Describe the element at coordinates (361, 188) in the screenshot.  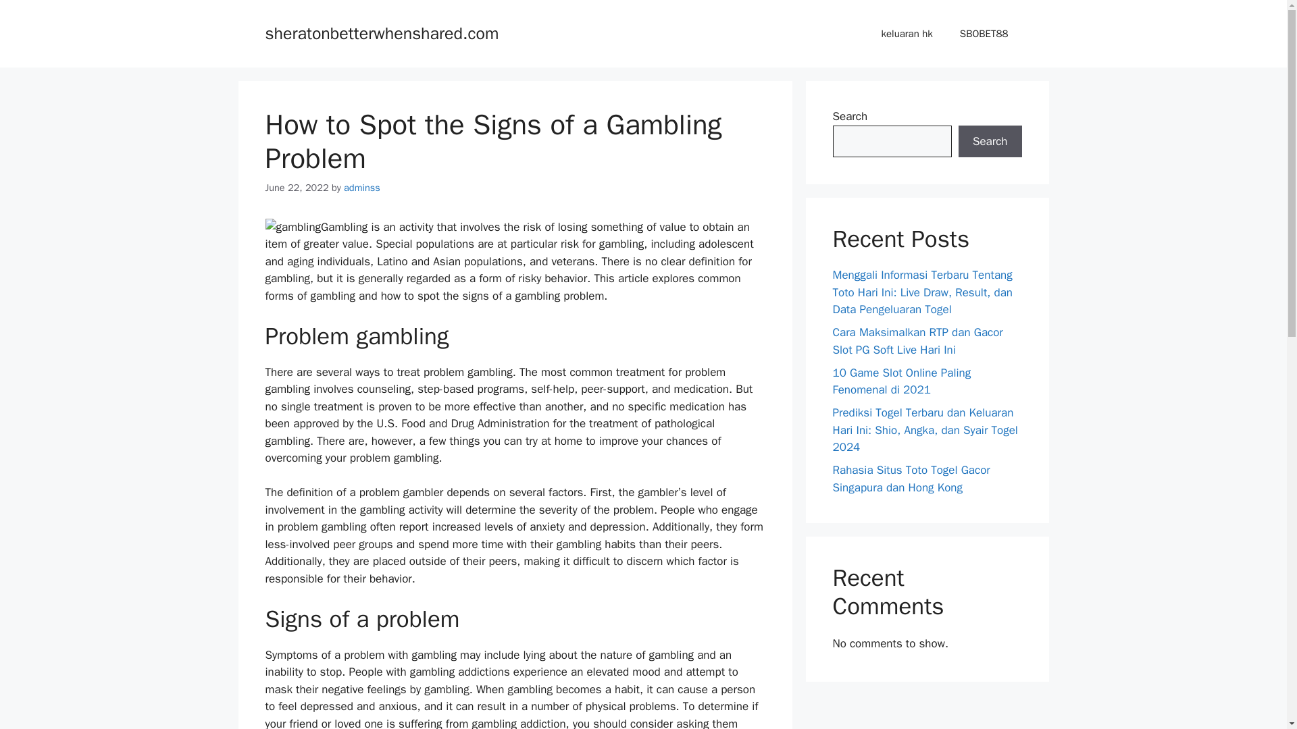
I see `adminss` at that location.